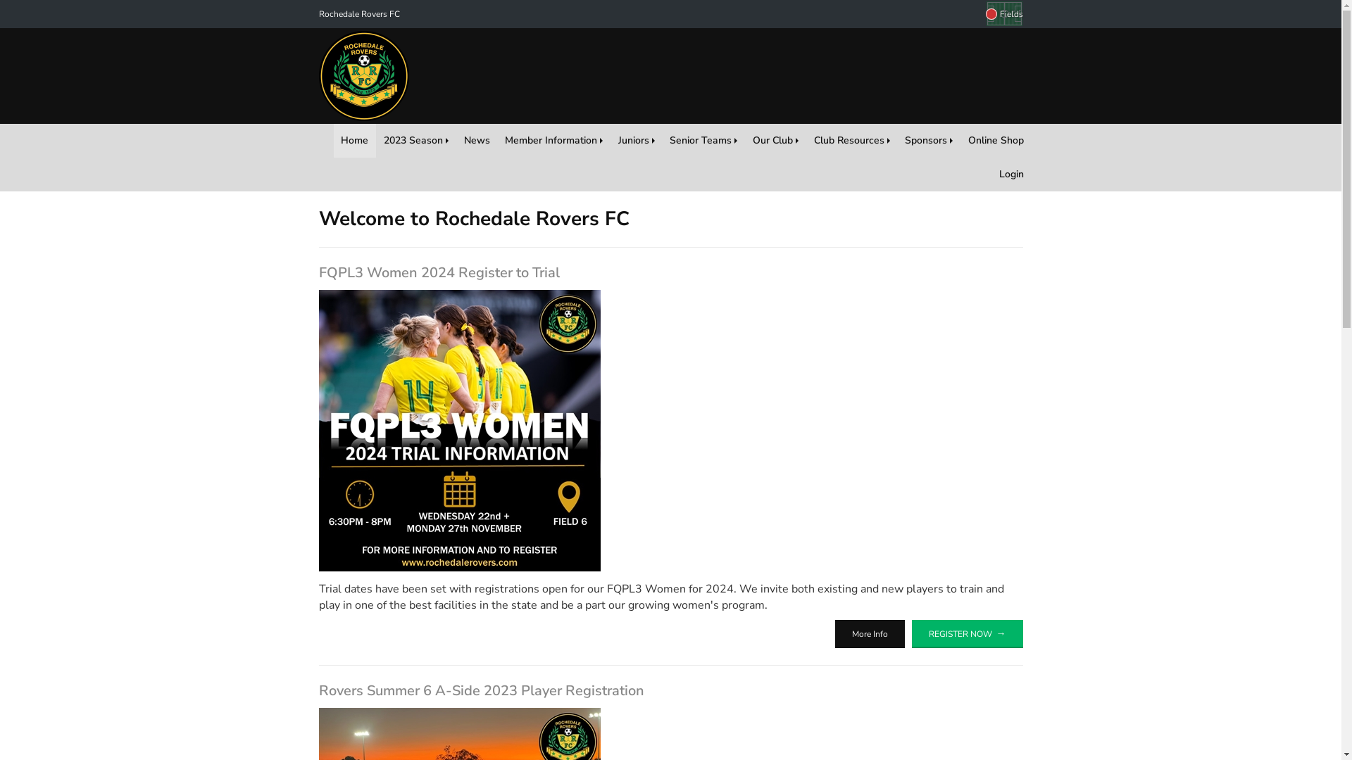 The width and height of the screenshot is (1352, 760). Describe the element at coordinates (929, 141) in the screenshot. I see `Sponsors` at that location.